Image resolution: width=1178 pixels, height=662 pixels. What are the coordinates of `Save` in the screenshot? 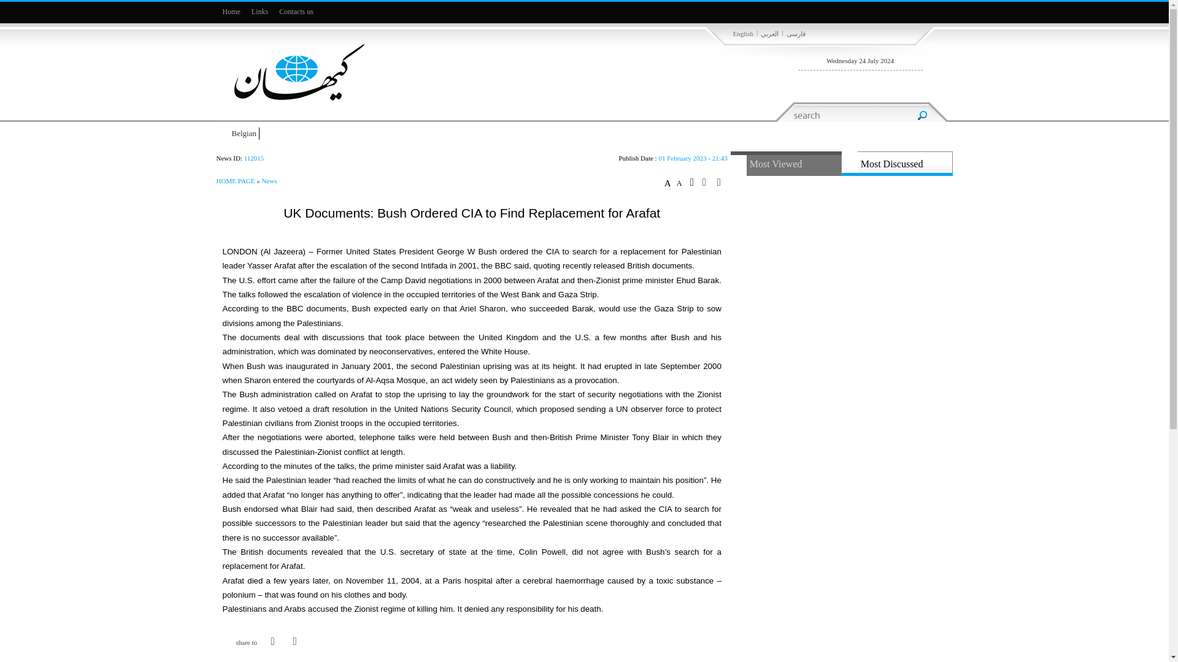 It's located at (695, 181).